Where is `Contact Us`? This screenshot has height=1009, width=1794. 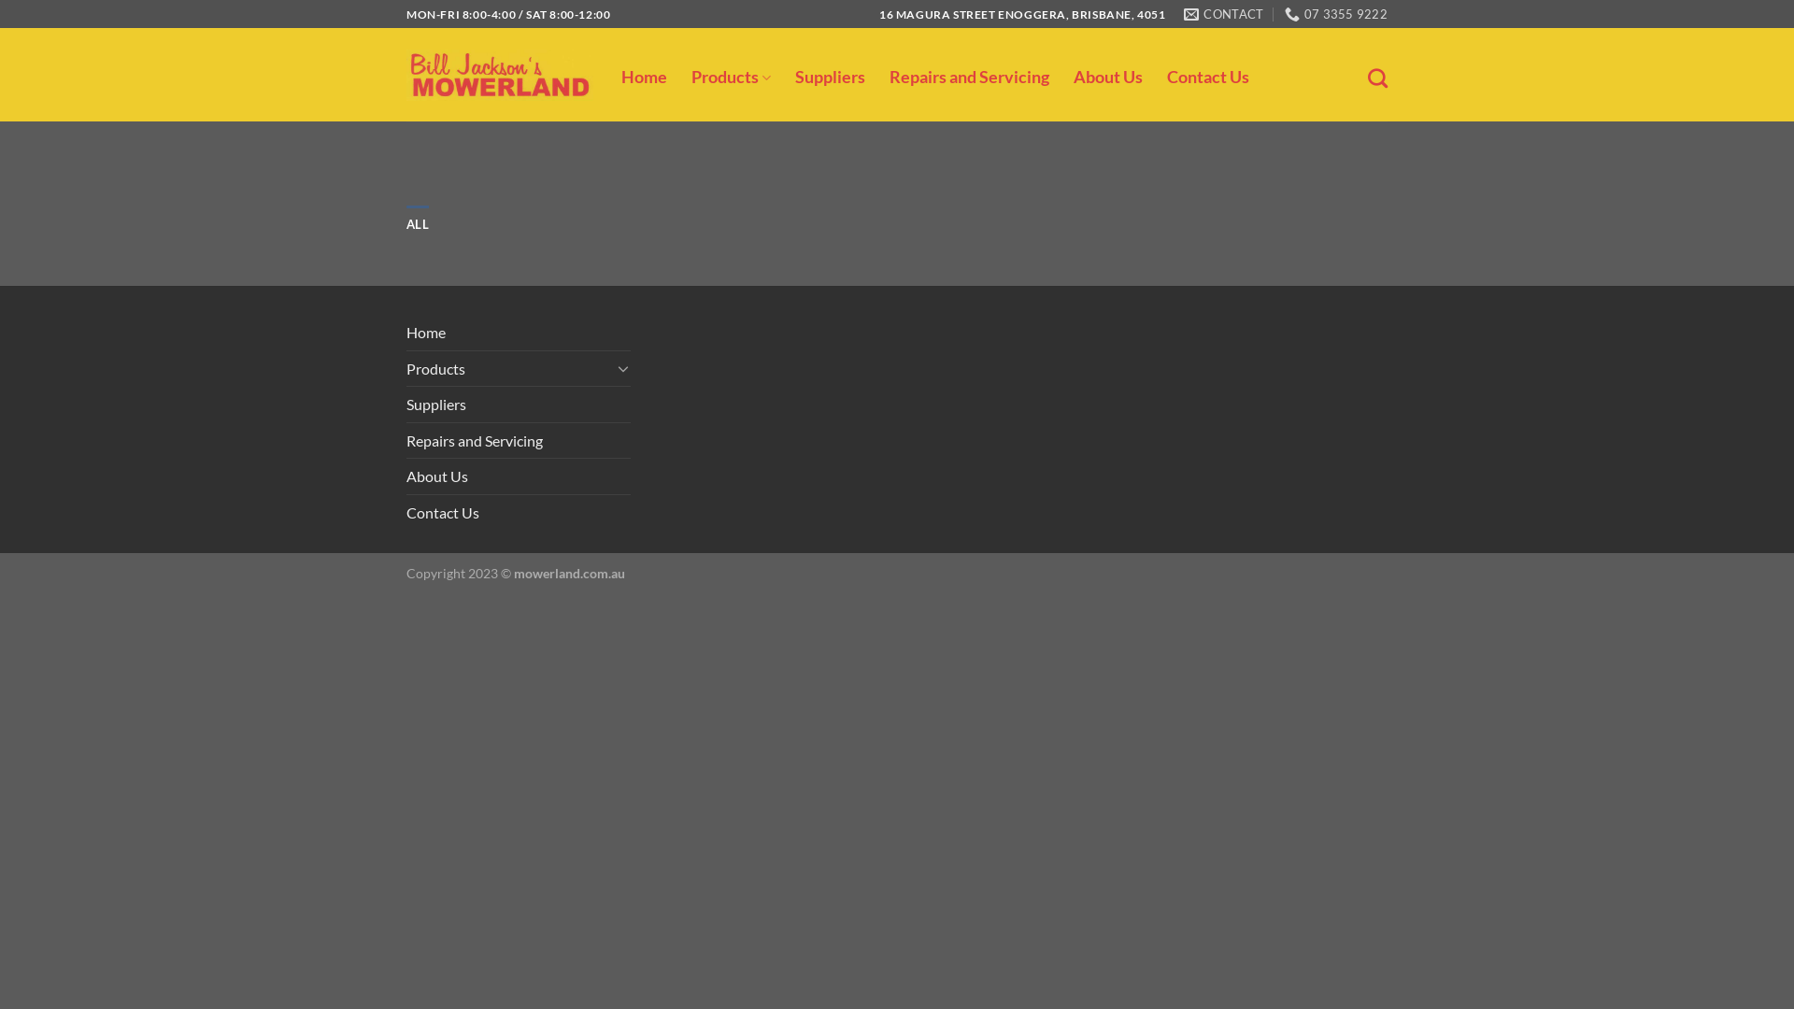 Contact Us is located at coordinates (1208, 78).